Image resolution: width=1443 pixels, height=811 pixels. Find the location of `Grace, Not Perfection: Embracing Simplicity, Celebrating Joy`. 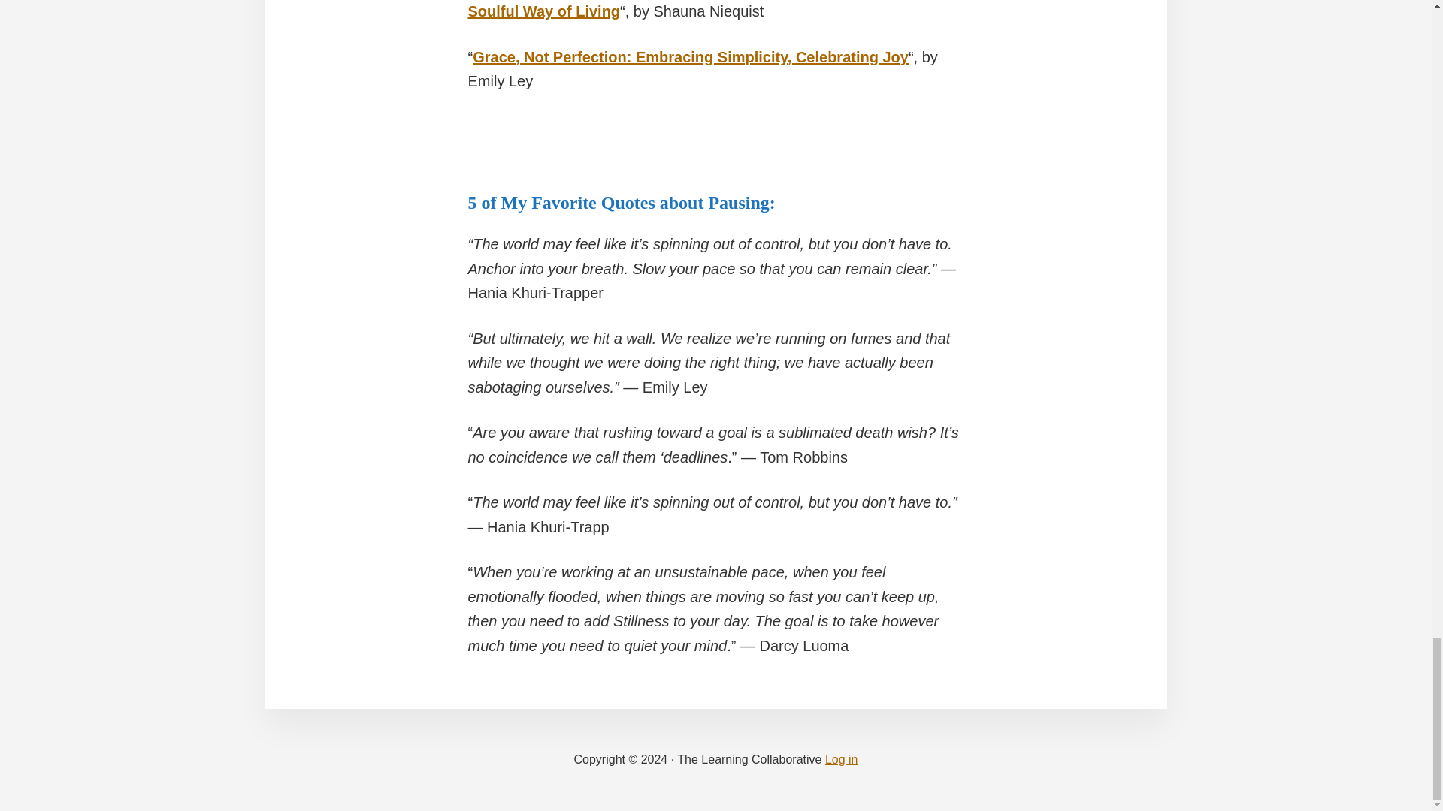

Grace, Not Perfection: Embracing Simplicity, Celebrating Joy is located at coordinates (691, 57).